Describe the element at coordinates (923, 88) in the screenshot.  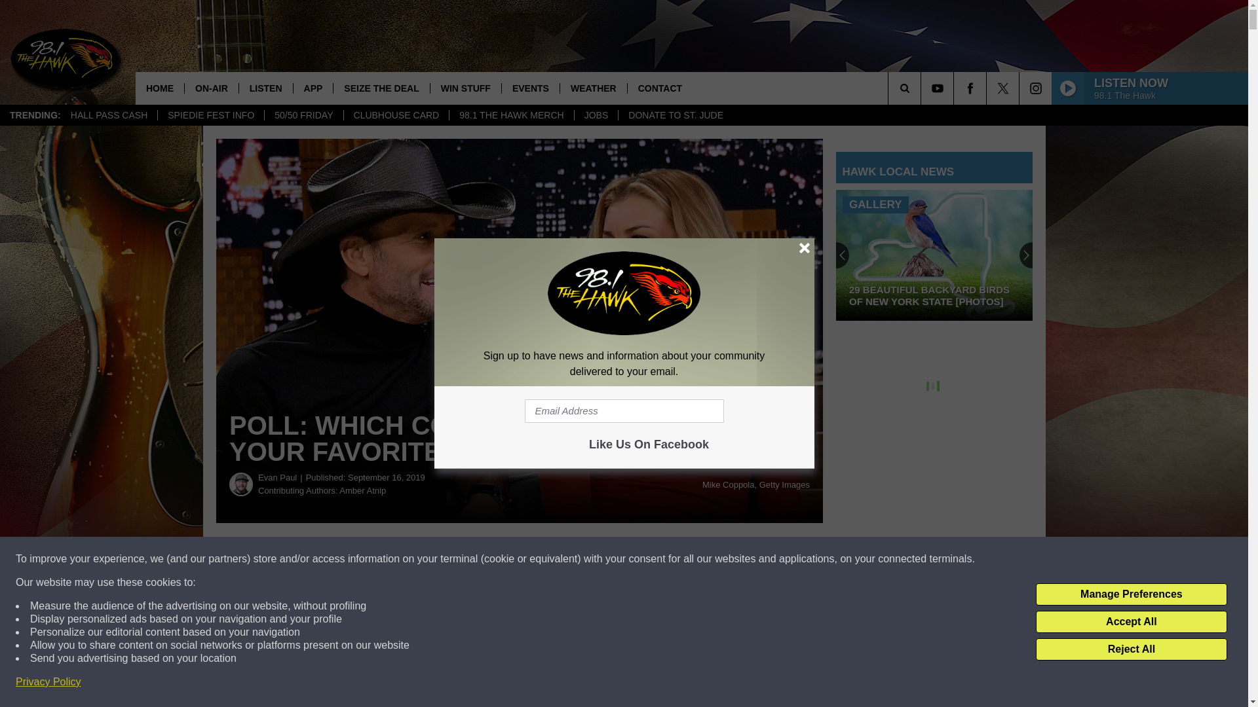
I see `SEARCH` at that location.